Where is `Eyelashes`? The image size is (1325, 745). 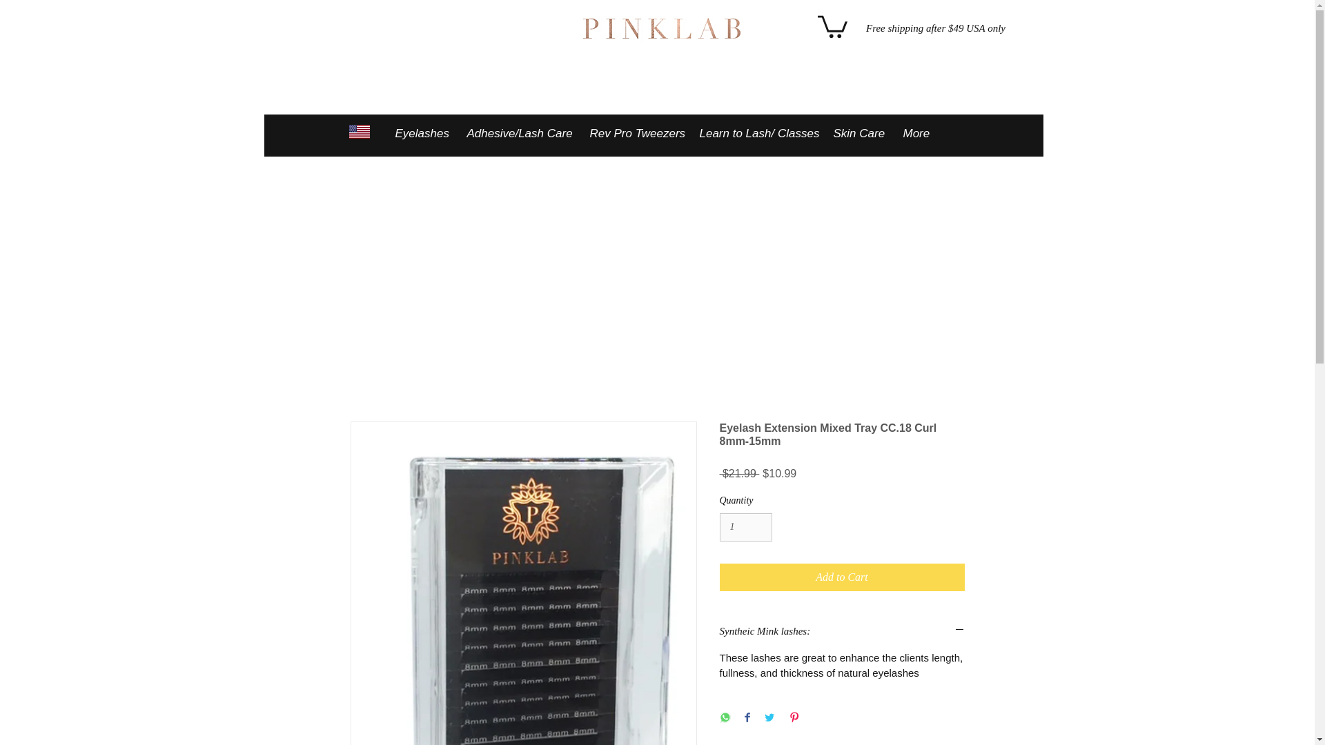 Eyelashes is located at coordinates (421, 133).